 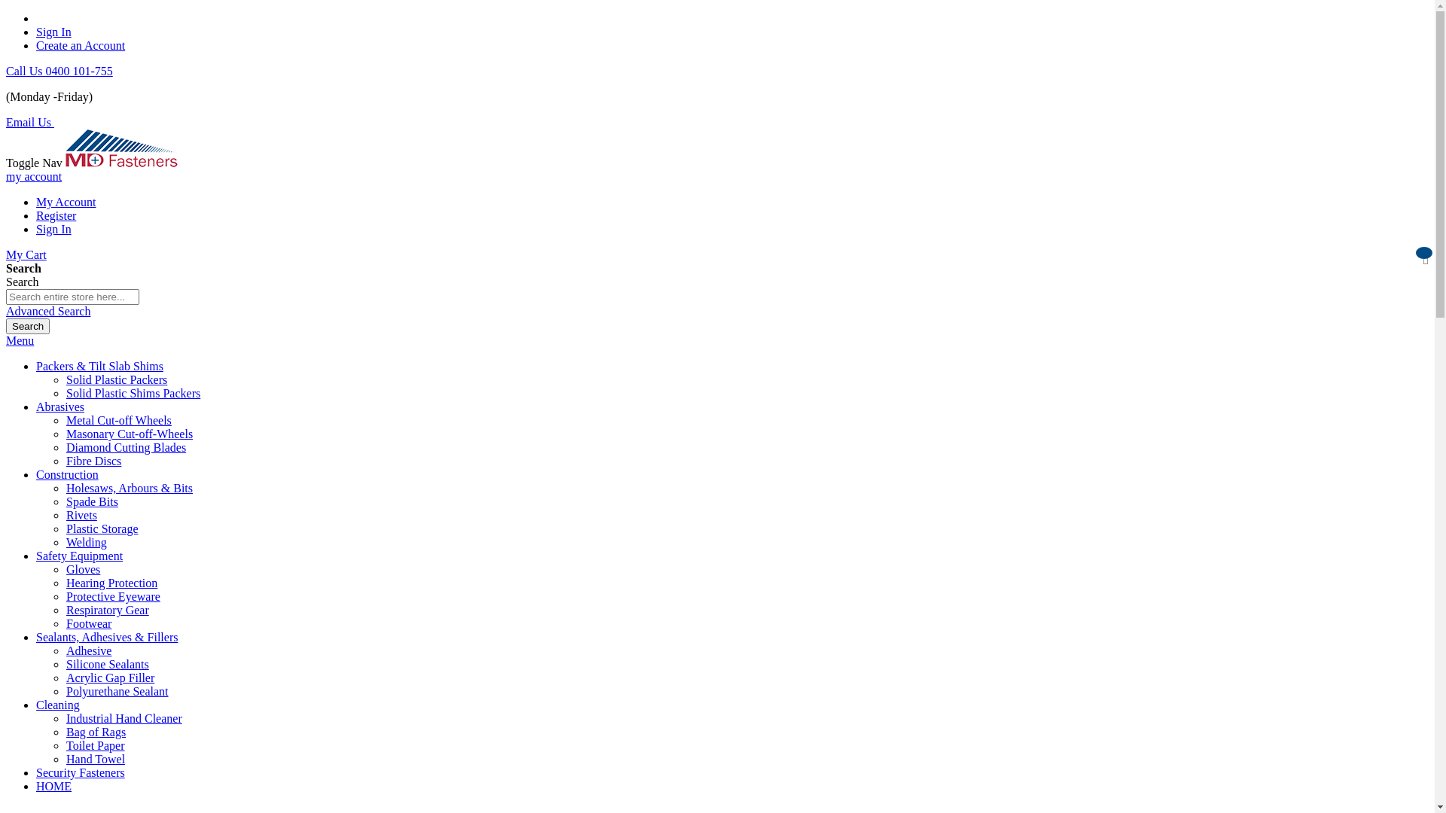 I want to click on Adhesive, so click(x=89, y=650).